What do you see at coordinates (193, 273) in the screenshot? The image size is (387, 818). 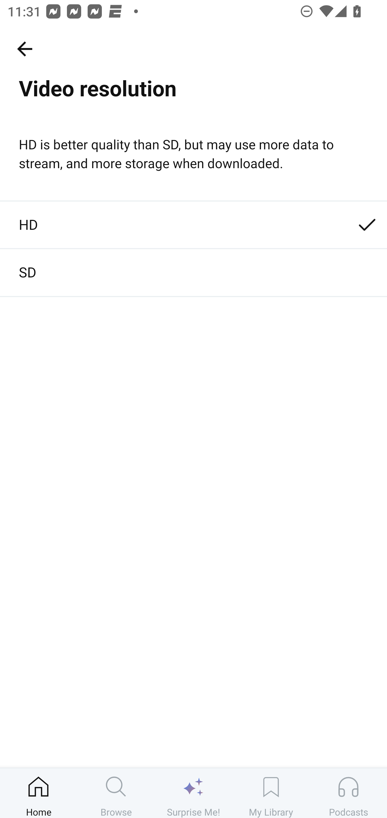 I see `SD` at bounding box center [193, 273].